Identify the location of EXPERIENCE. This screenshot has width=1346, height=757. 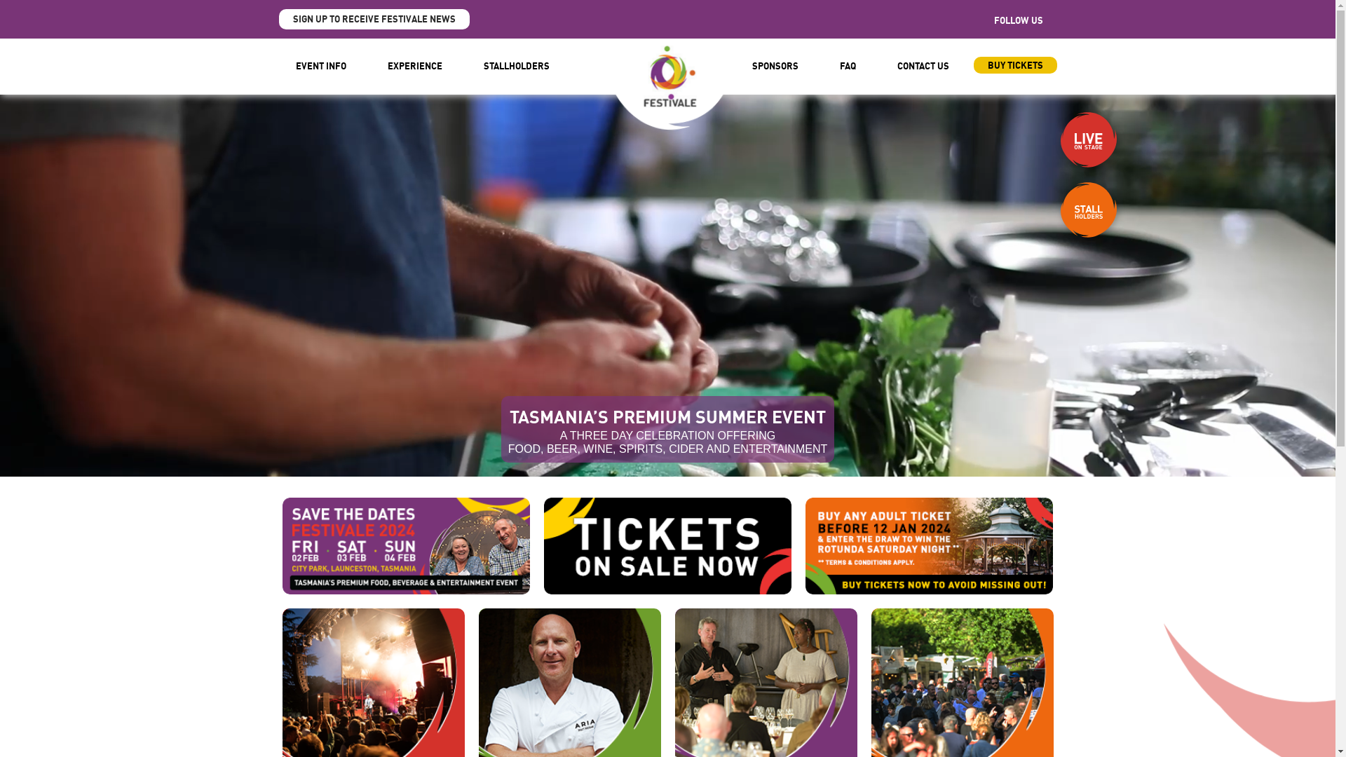
(415, 67).